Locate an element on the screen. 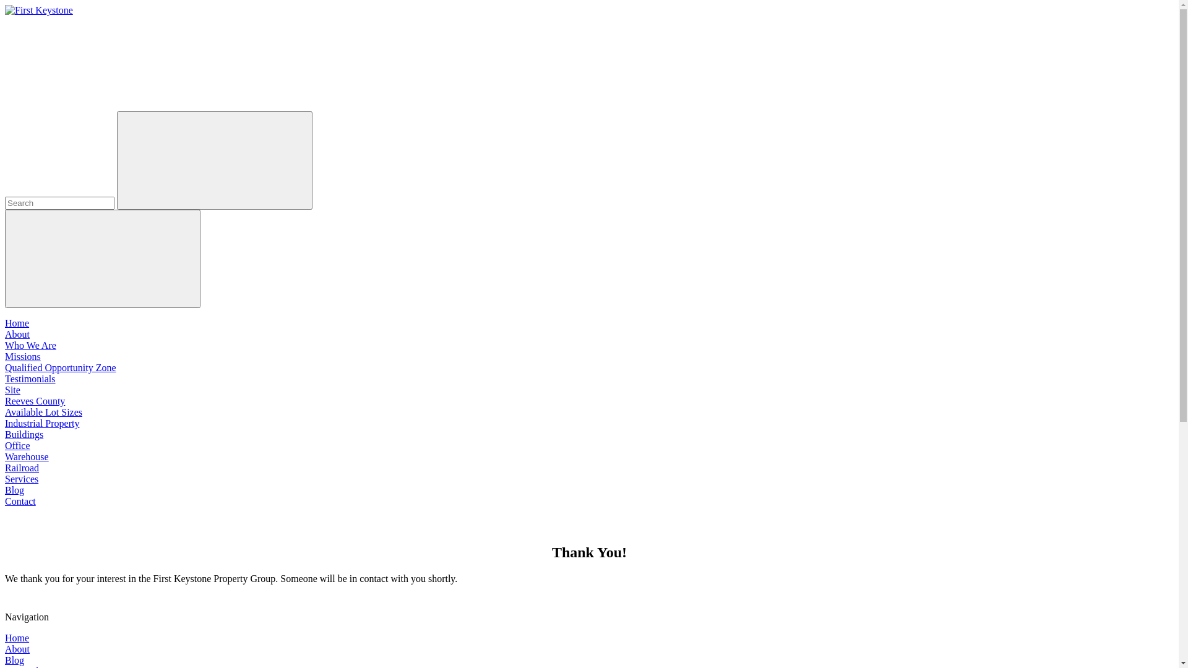 This screenshot has width=1188, height=668. Available Lot Sizes is located at coordinates (43, 412).